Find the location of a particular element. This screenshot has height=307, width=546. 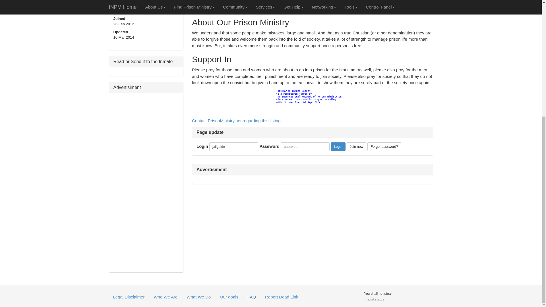

Login is located at coordinates (338, 147).